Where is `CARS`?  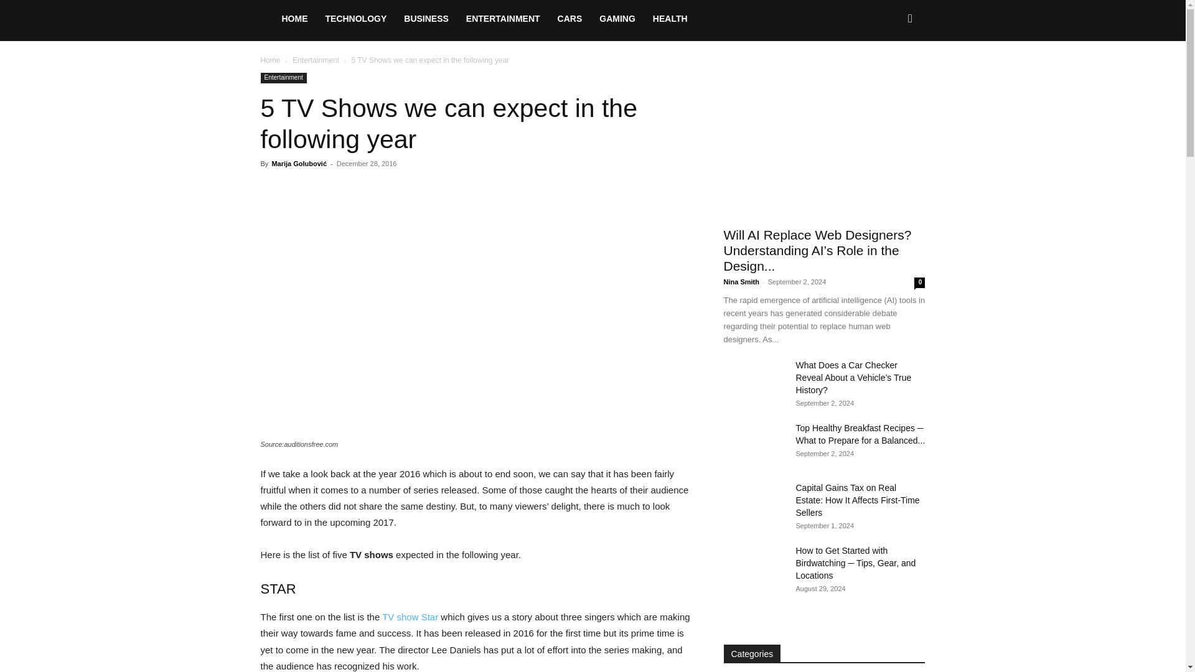
CARS is located at coordinates (570, 19).